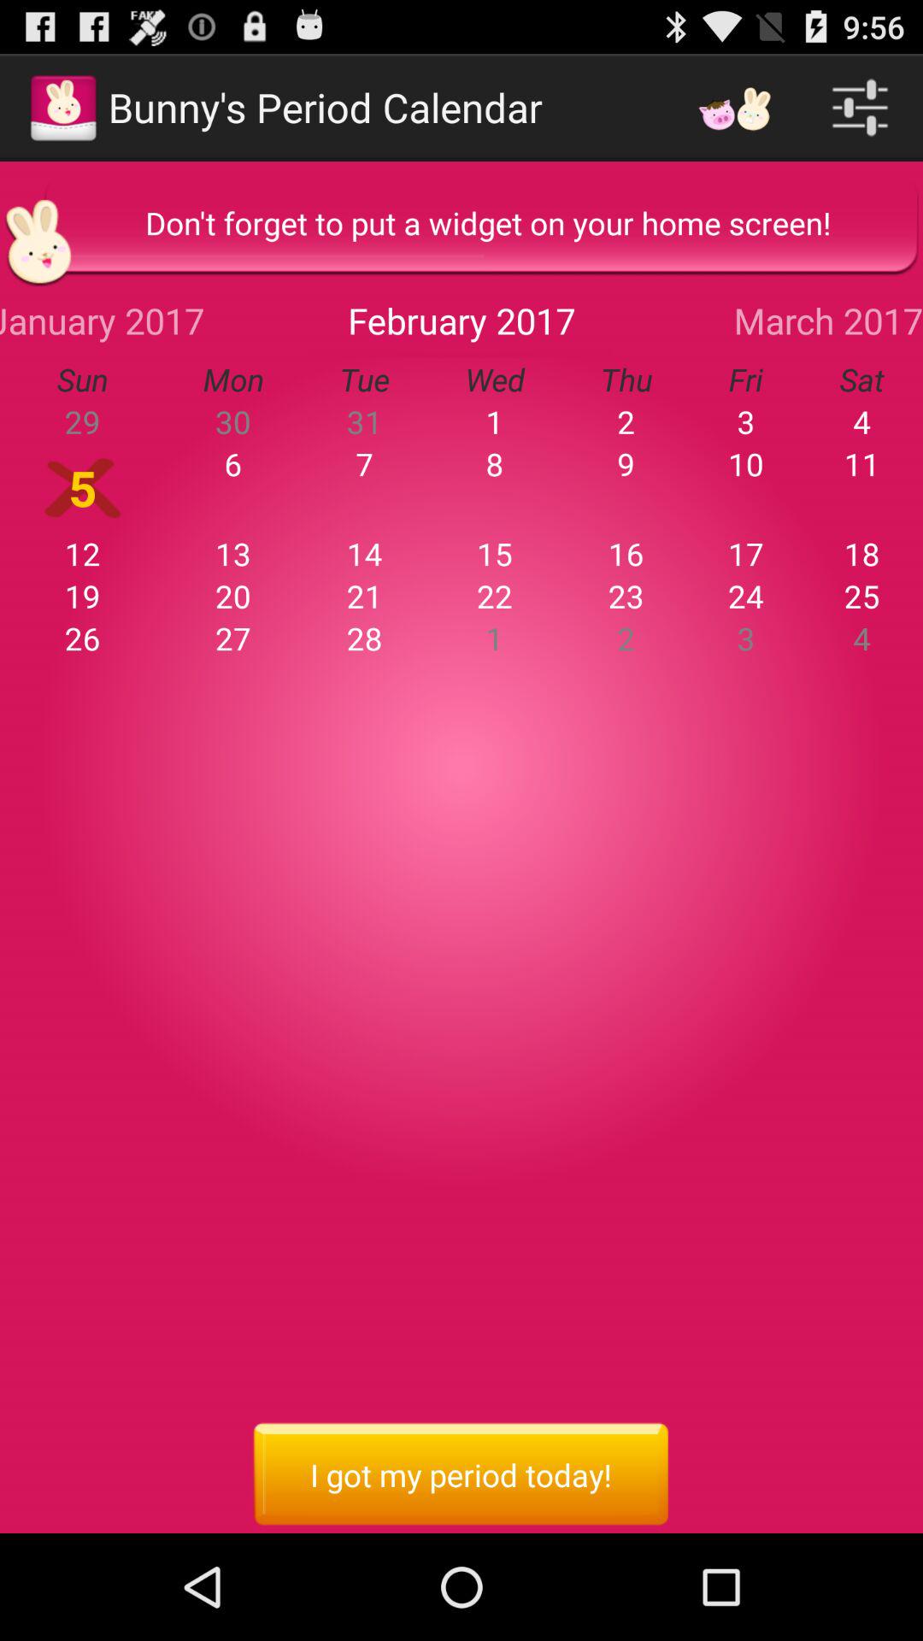 The height and width of the screenshot is (1641, 923). I want to click on launch app to the right of the 17 item, so click(861, 554).